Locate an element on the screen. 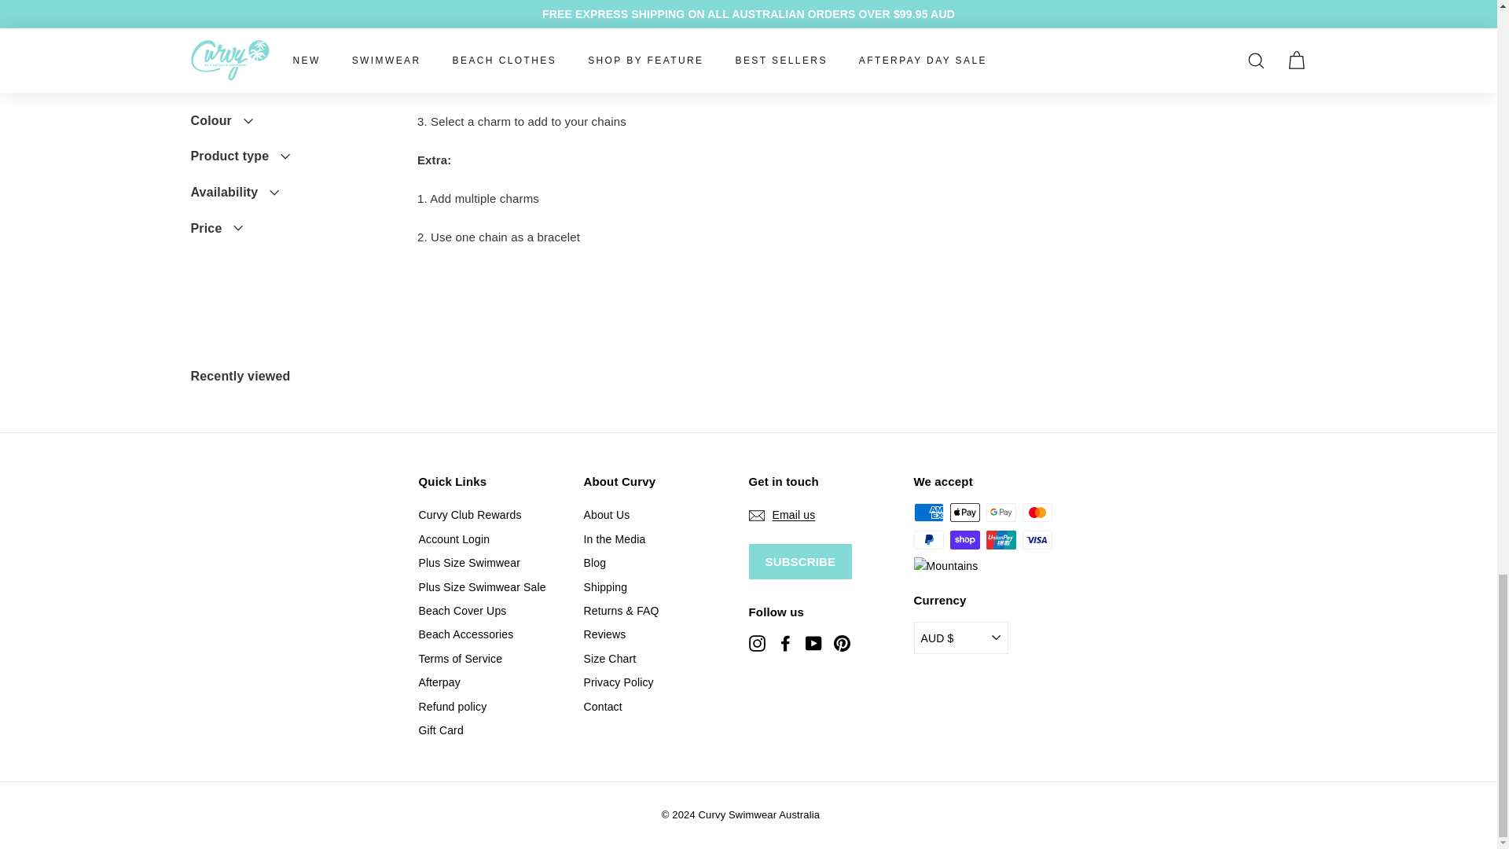 This screenshot has height=849, width=1509. Curvy Swimwear Australia  on Pinterest is located at coordinates (841, 642).